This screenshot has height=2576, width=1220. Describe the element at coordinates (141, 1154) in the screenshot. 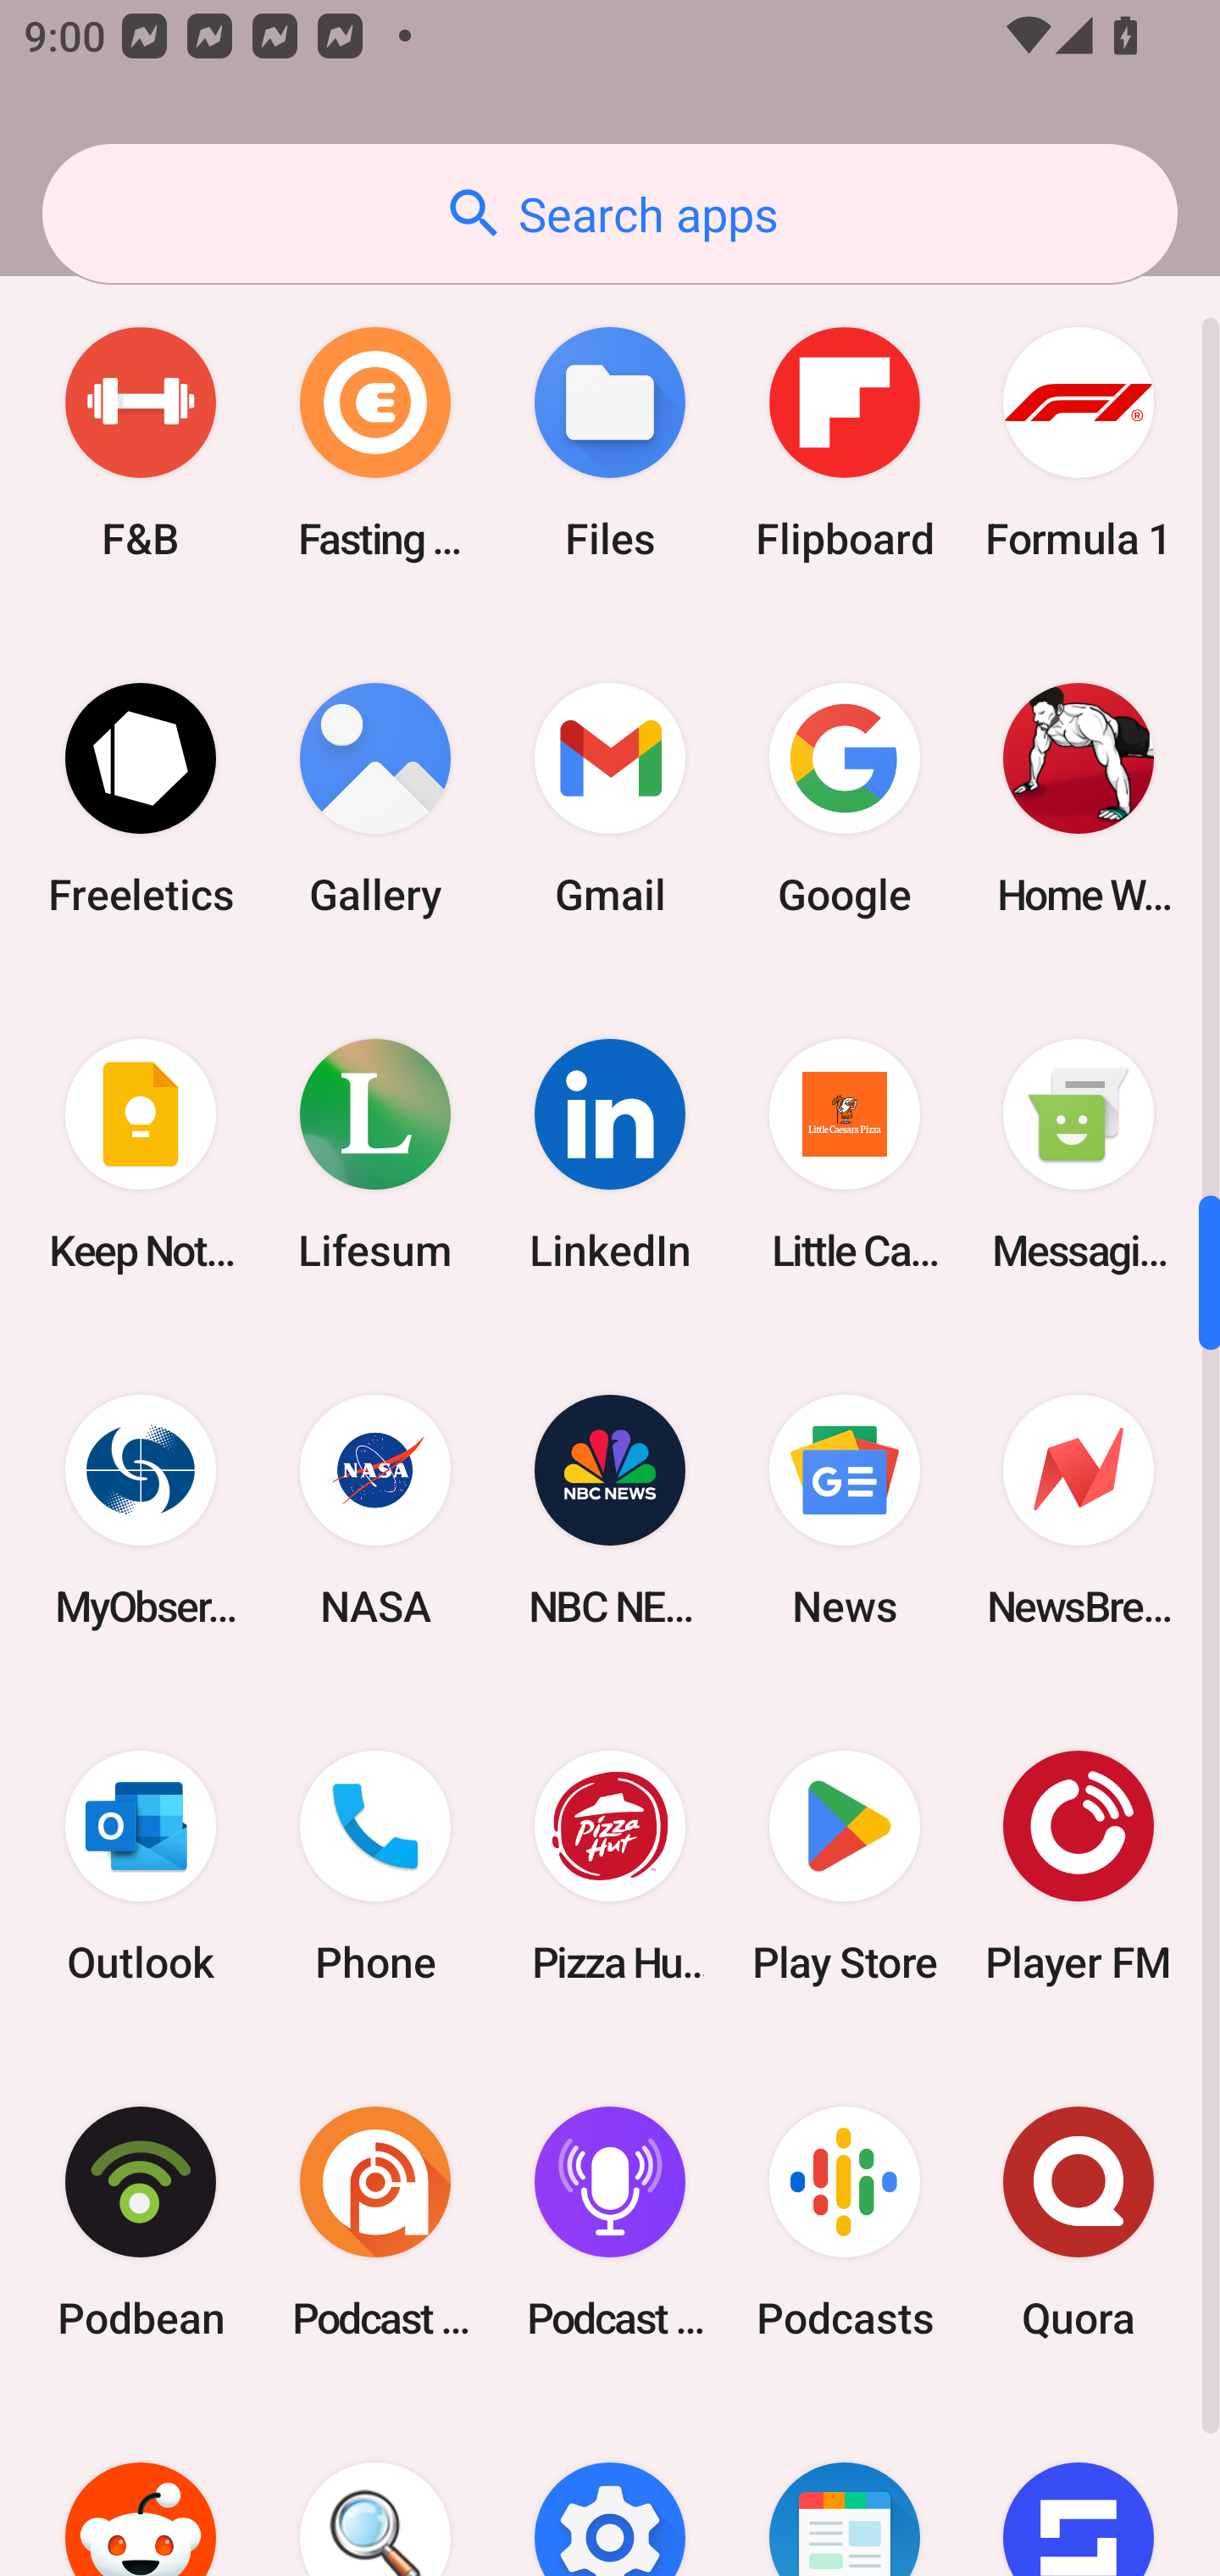

I see `Keep Notes` at that location.